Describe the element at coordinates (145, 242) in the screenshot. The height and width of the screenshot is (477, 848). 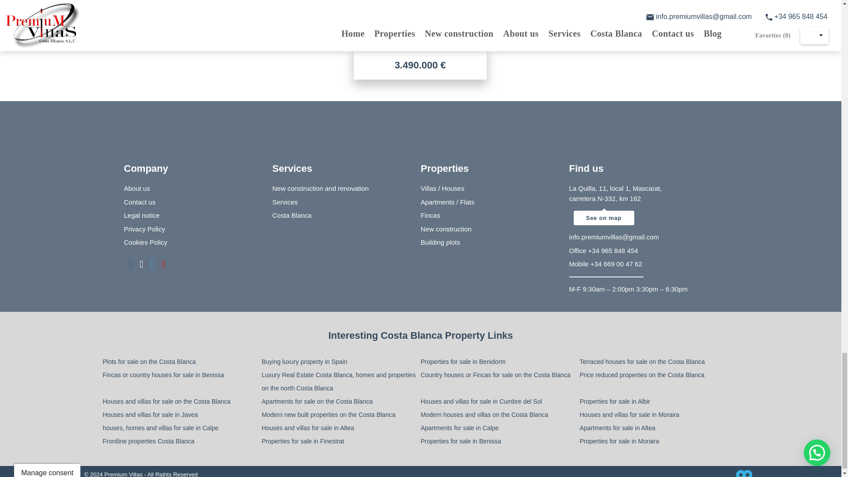
I see `Cookies Policy` at that location.